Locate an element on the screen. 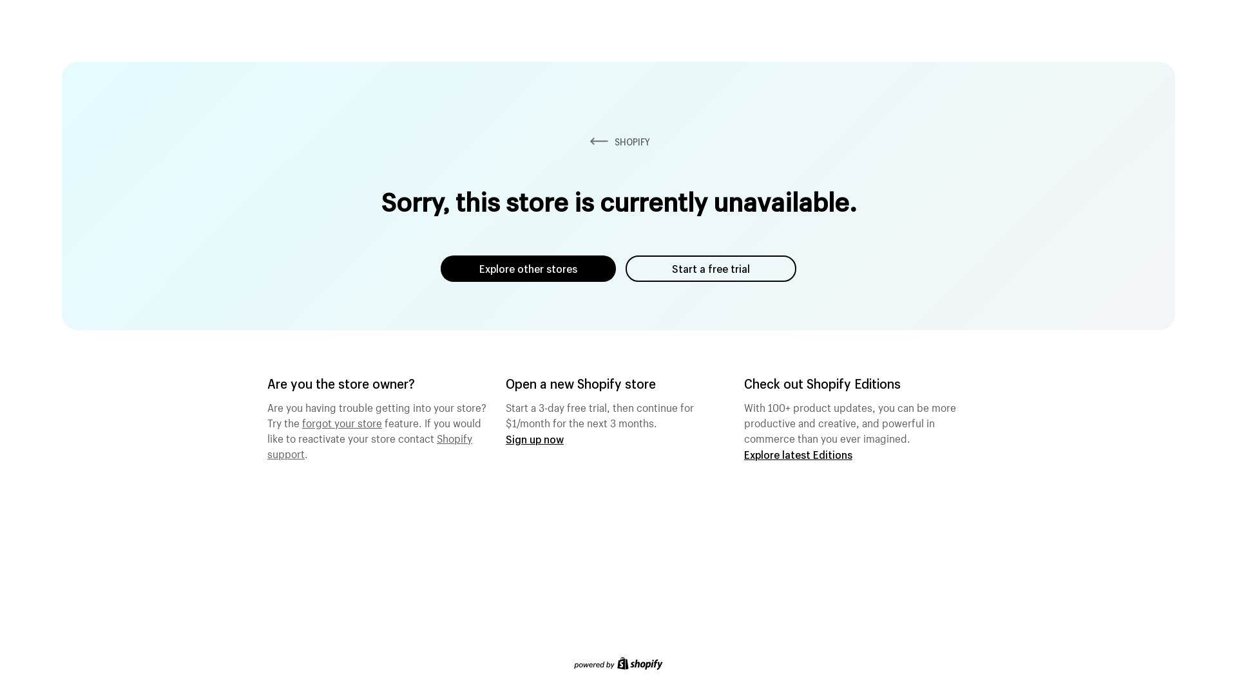 Image resolution: width=1237 pixels, height=695 pixels. Shopify support is located at coordinates (370, 445).